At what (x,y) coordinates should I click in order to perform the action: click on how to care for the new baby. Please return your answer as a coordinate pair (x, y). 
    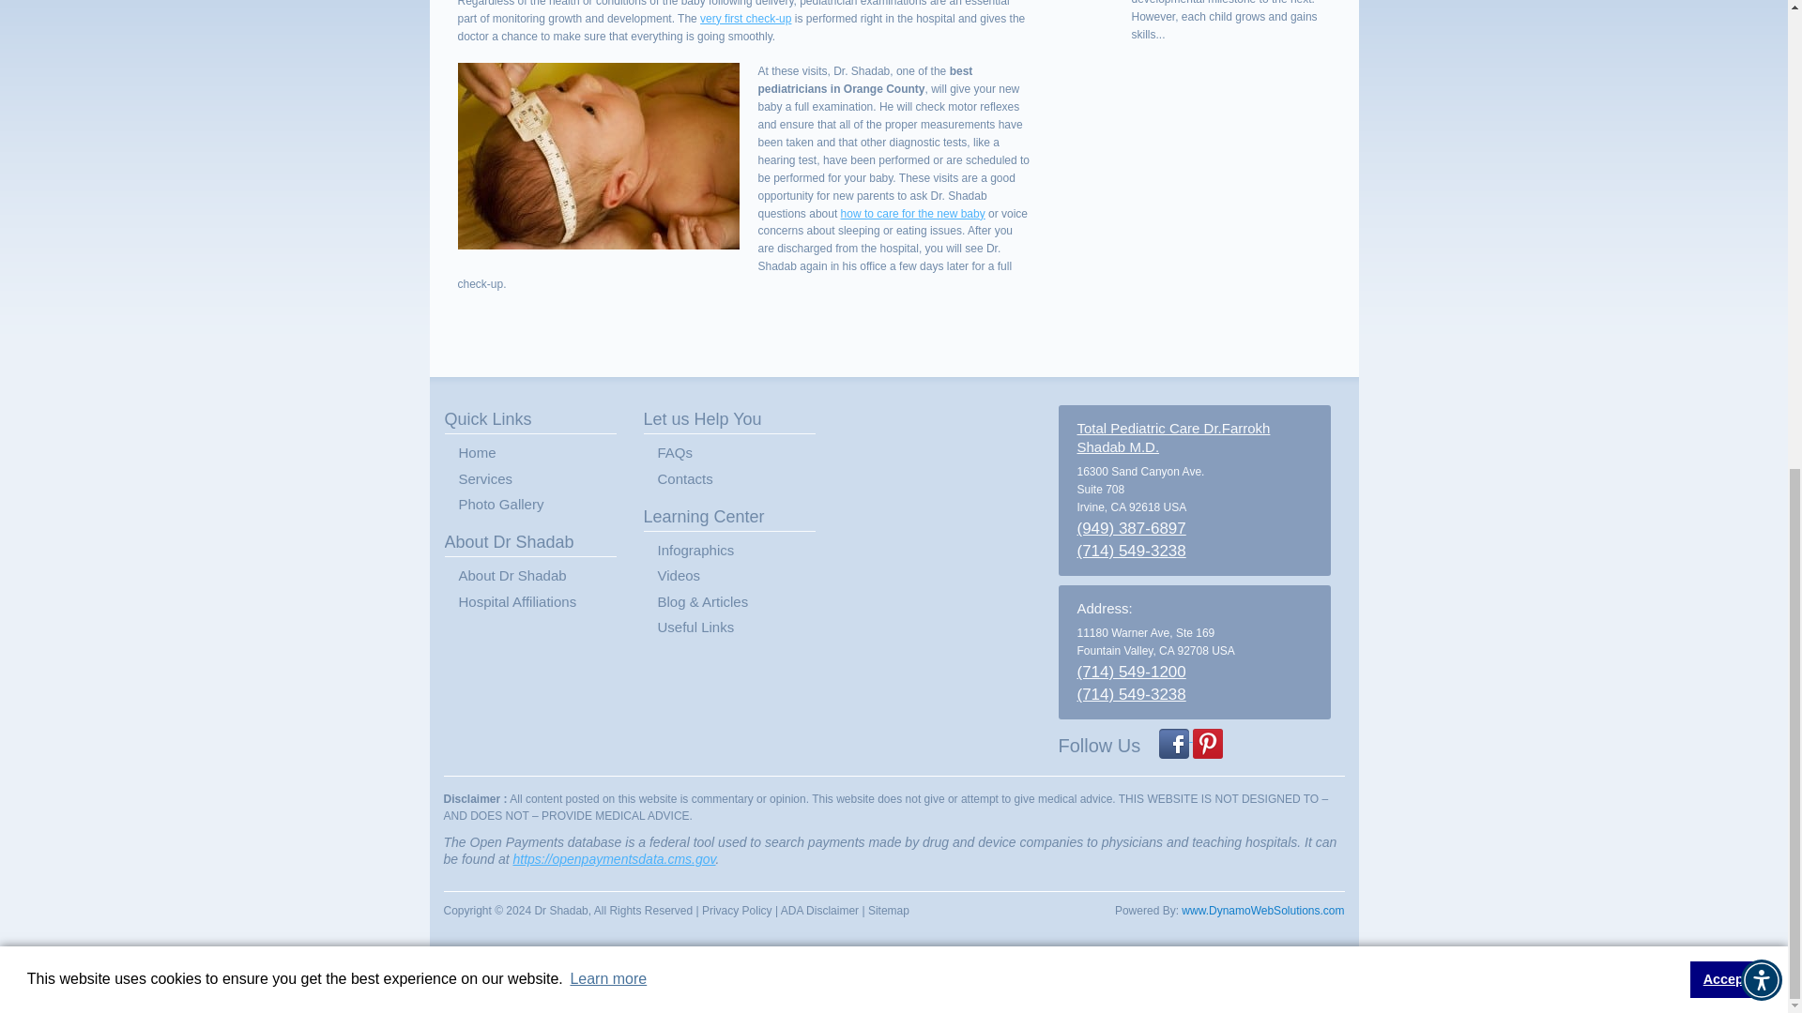
    Looking at the image, I should click on (913, 213).